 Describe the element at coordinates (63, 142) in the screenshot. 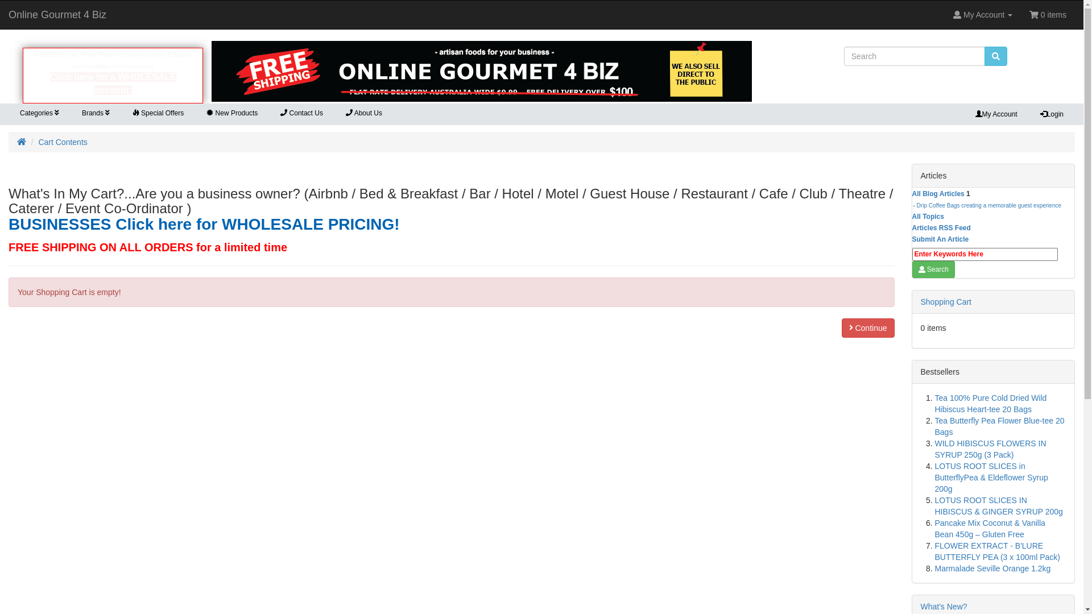

I see `Cart Contents` at that location.